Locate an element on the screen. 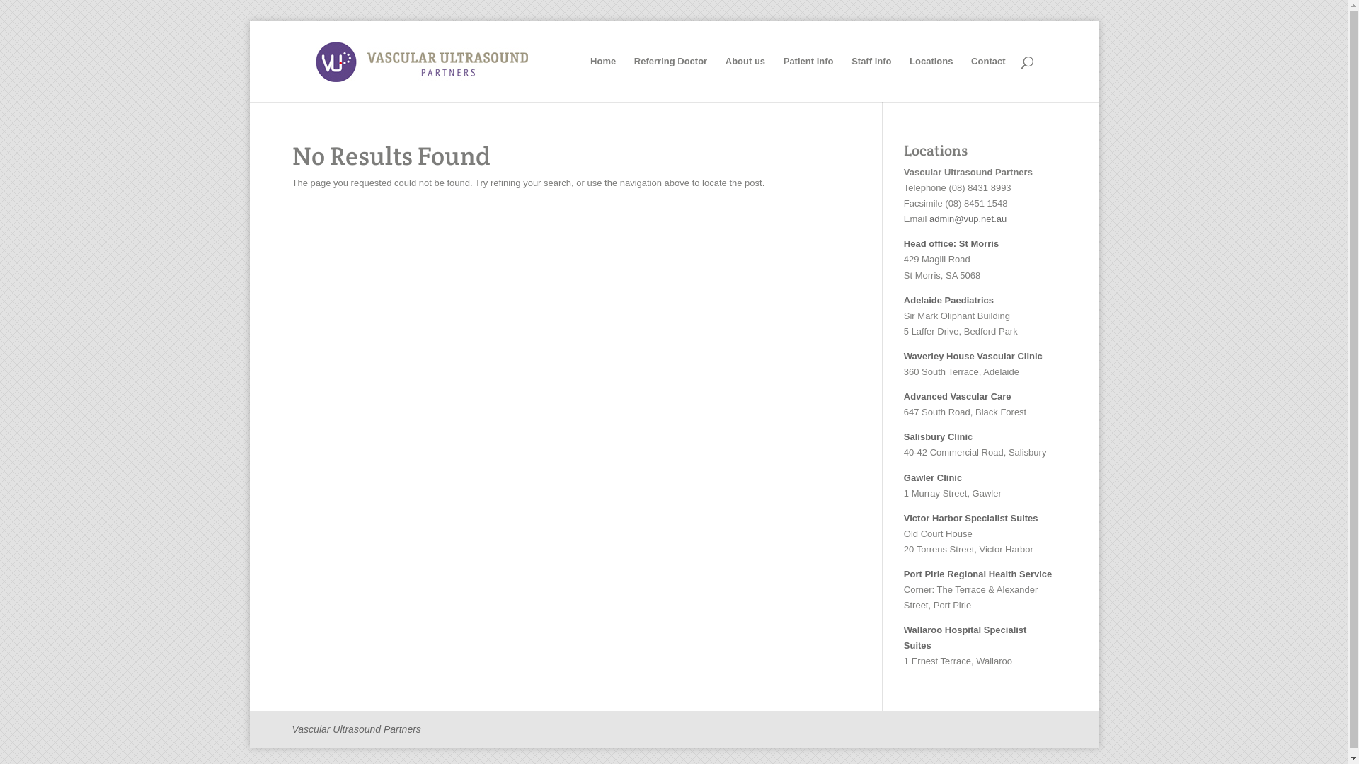  Staff info is located at coordinates (871, 79).